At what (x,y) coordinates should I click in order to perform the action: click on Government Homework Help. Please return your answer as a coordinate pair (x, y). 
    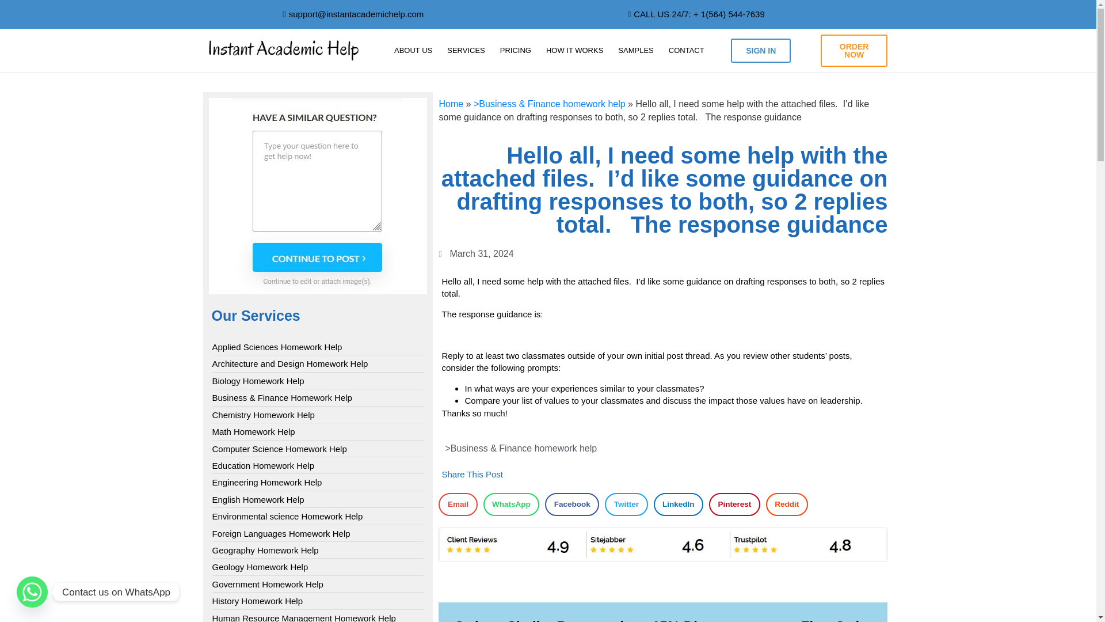
    Looking at the image, I should click on (267, 584).